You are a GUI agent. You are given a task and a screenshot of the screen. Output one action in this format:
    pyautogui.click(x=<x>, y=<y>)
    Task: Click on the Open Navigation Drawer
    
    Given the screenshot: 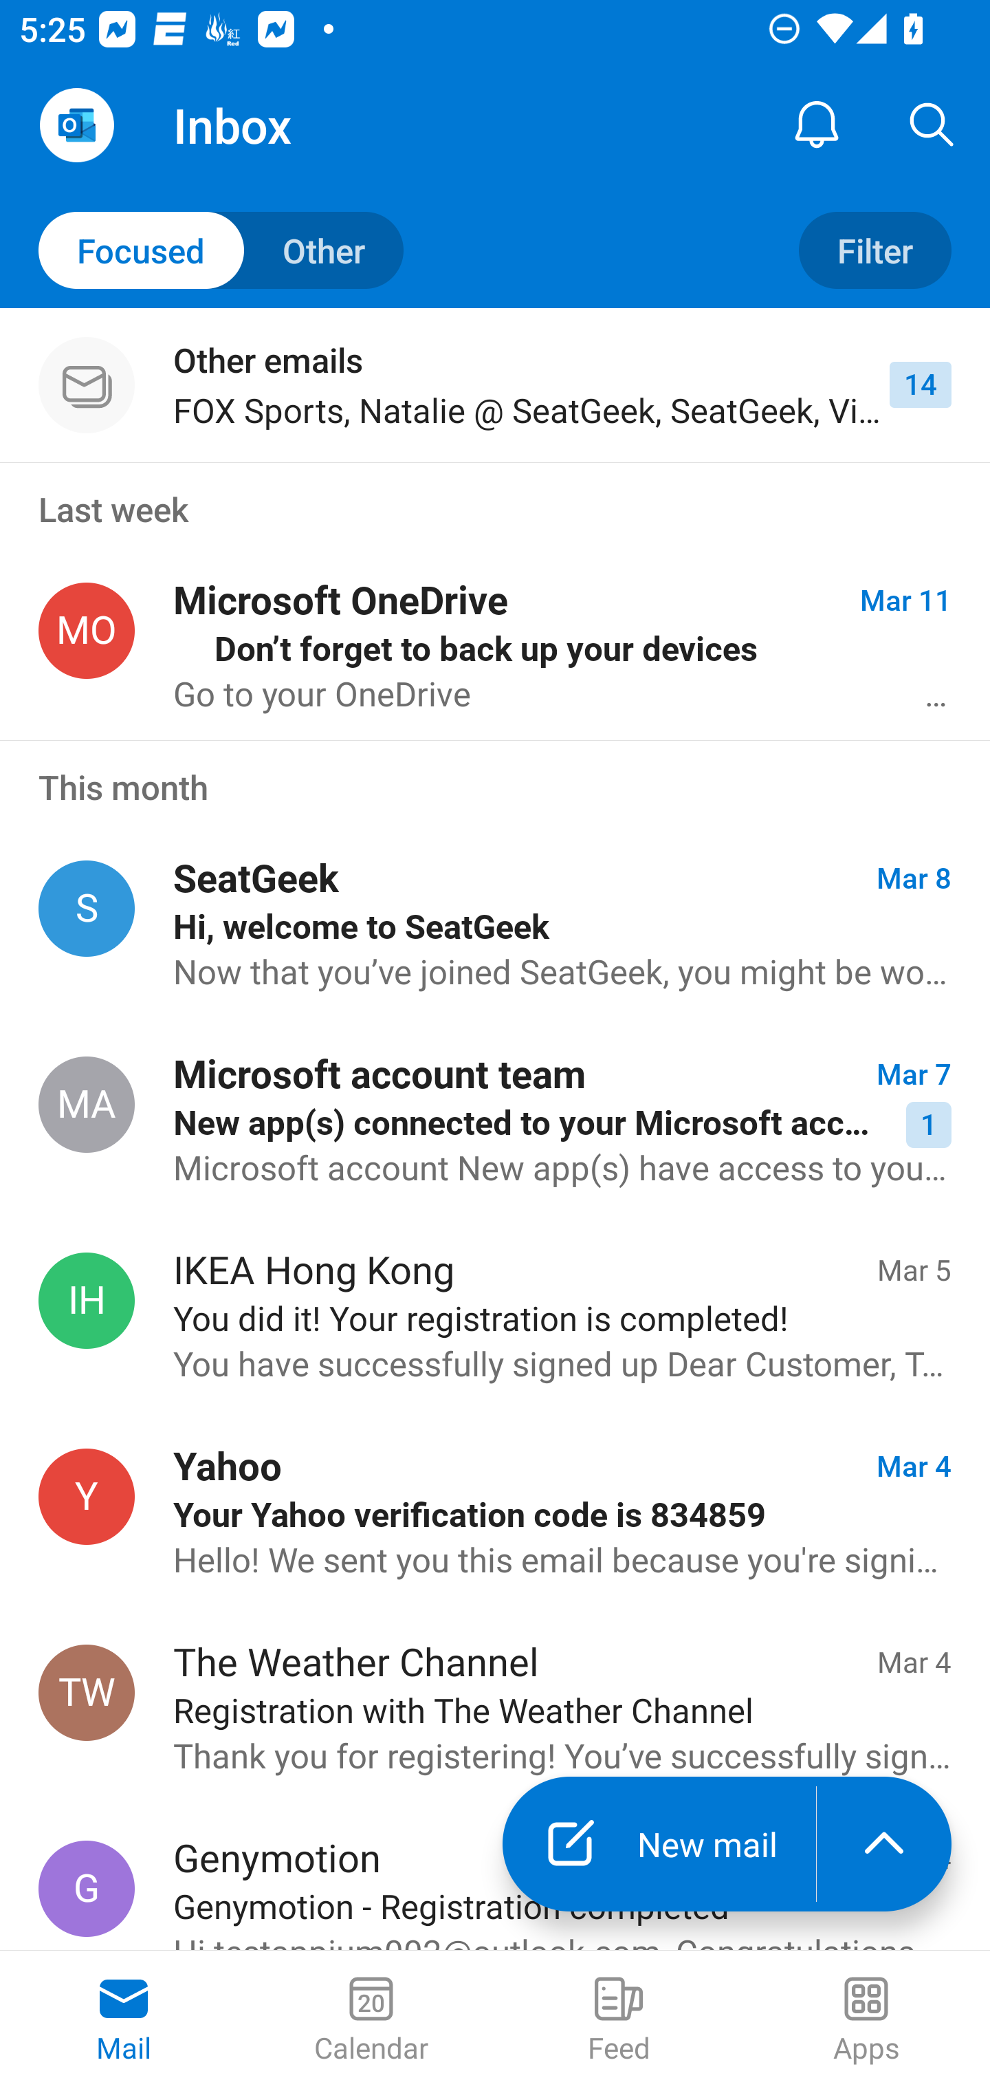 What is the action you would take?
    pyautogui.click(x=76, y=125)
    